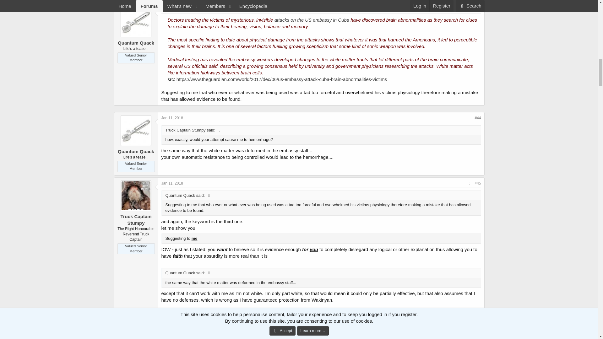  What do you see at coordinates (172, 9) in the screenshot?
I see `Jan 11, 2018 at 6:52 AM` at bounding box center [172, 9].